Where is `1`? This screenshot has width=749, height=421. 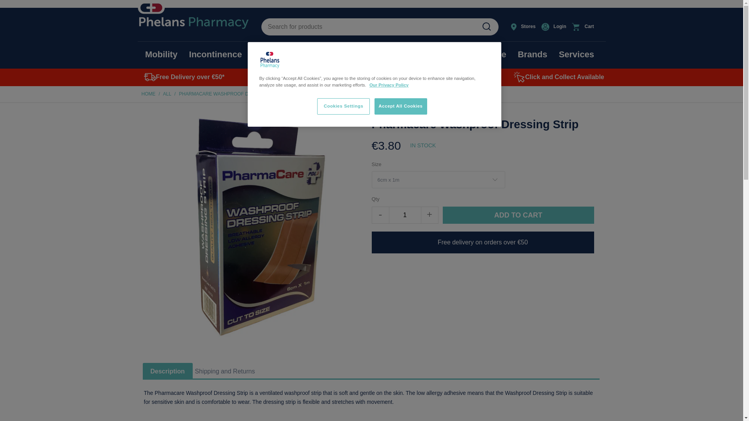
1 is located at coordinates (405, 215).